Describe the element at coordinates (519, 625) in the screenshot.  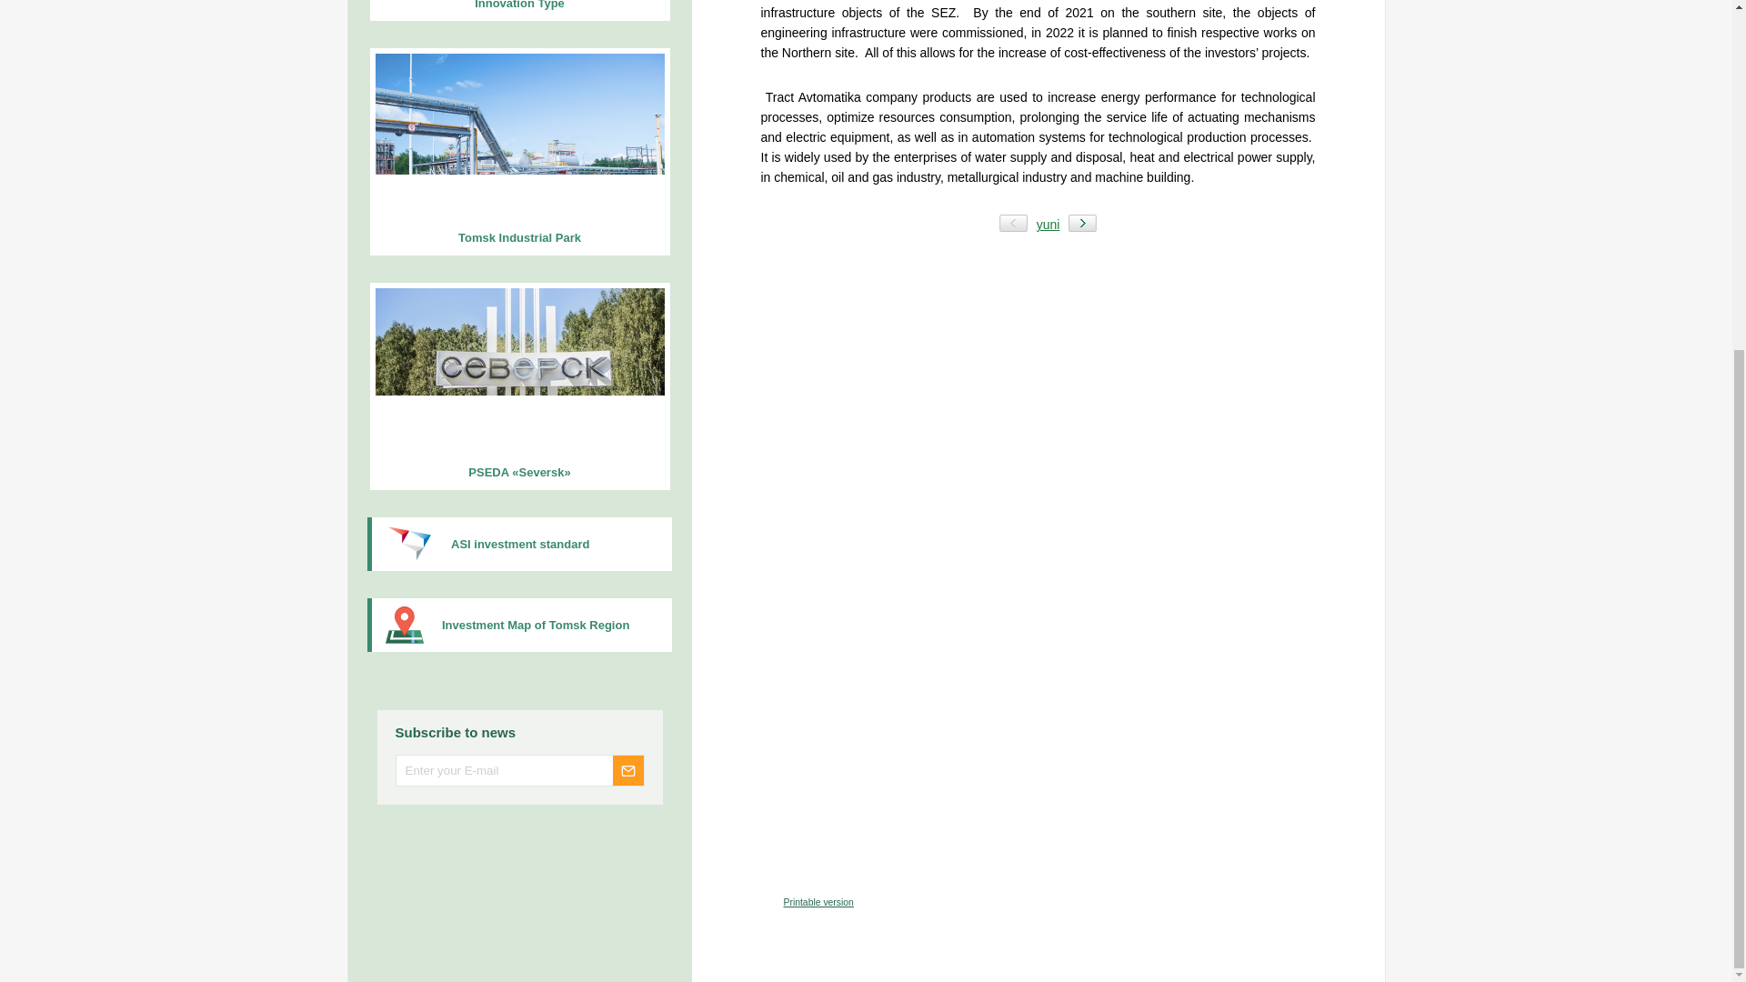
I see `Investment Map of Tomsk Region` at that location.